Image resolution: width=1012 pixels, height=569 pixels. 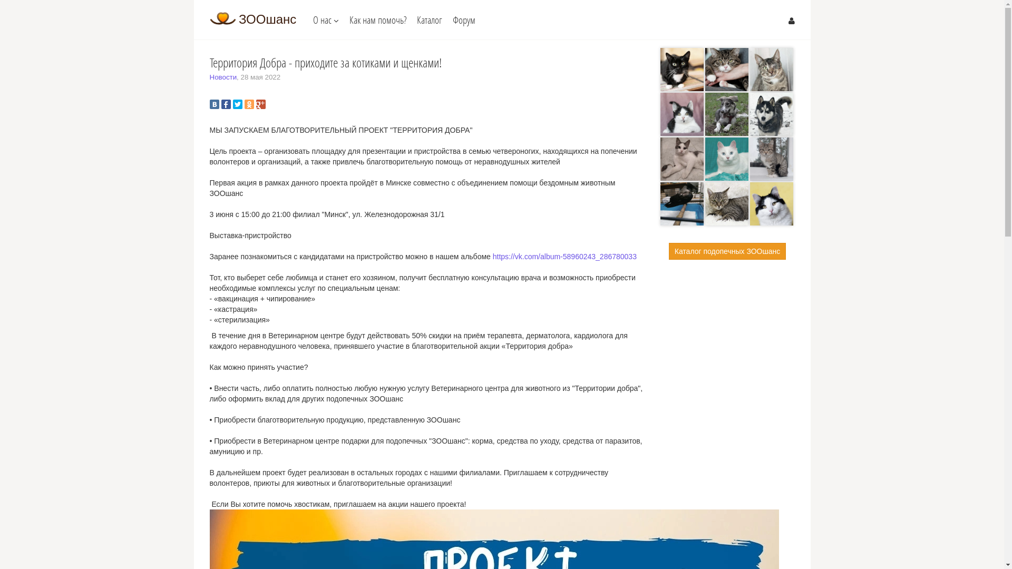 I want to click on https://vk.com/album-58960243_286780033, so click(x=565, y=257).